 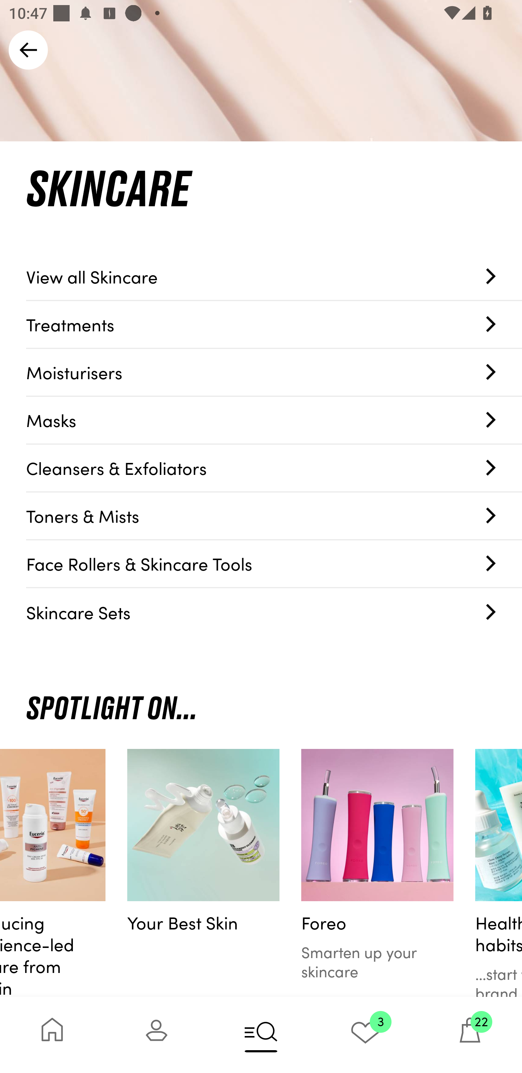 I want to click on Moisturisers, so click(x=274, y=373).